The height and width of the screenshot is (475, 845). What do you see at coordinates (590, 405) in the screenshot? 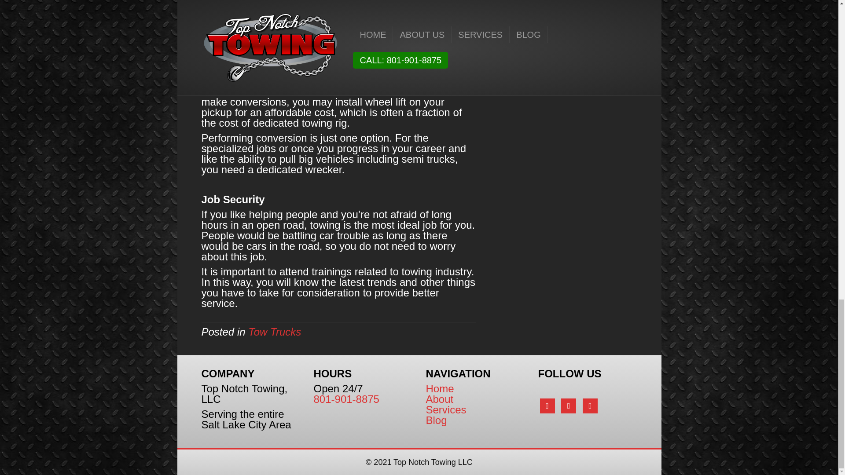
I see `google` at bounding box center [590, 405].